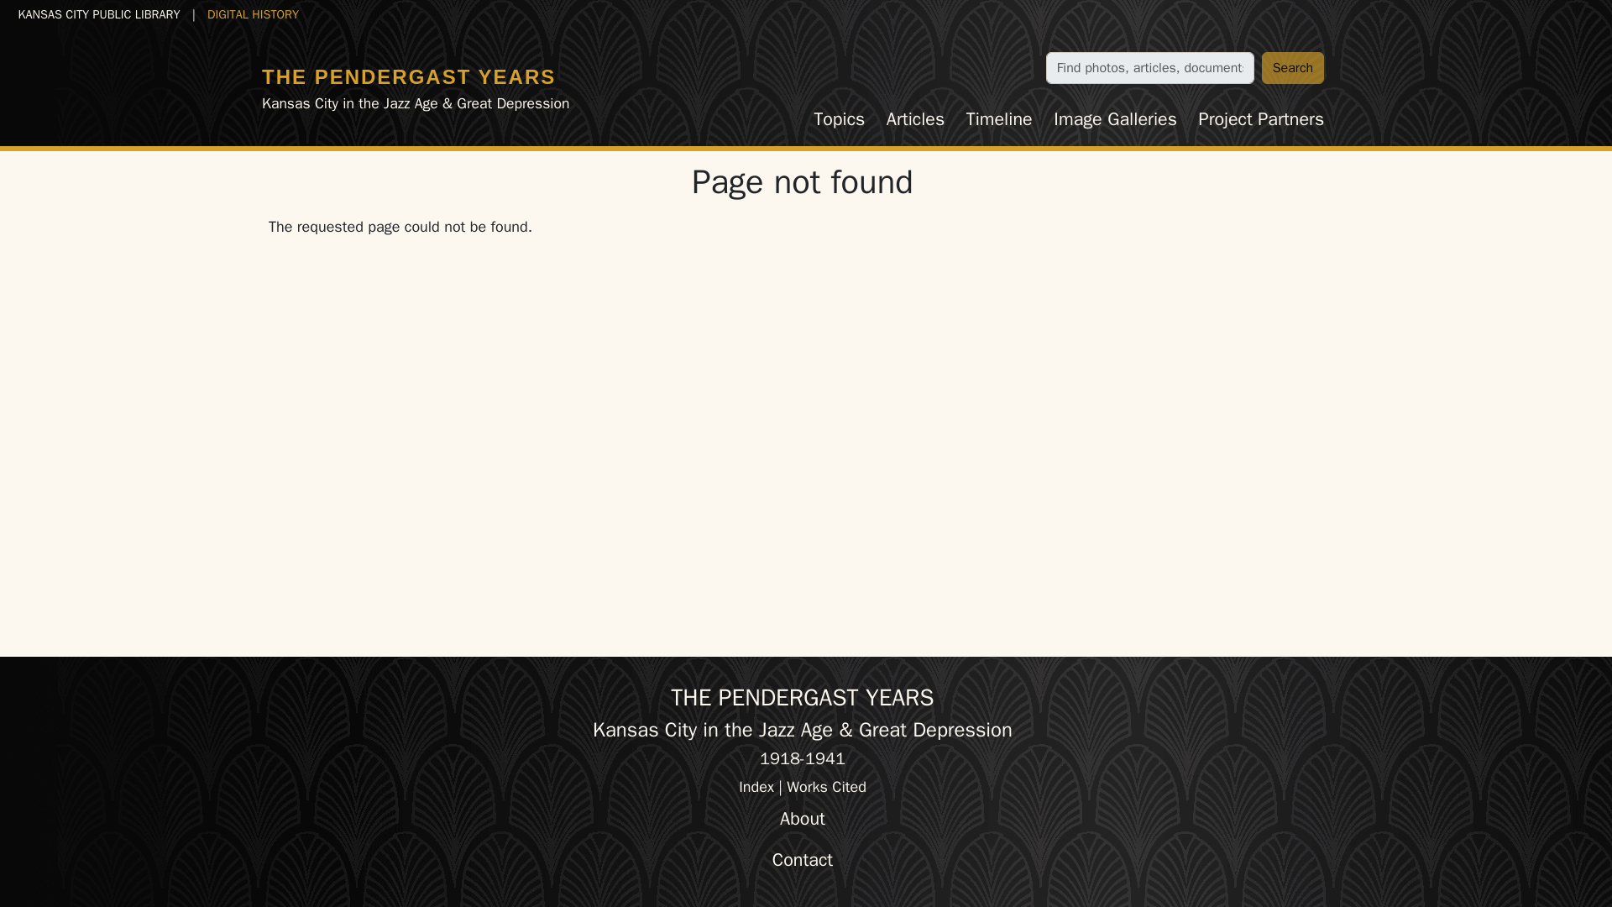 The height and width of the screenshot is (907, 1612). Describe the element at coordinates (803, 860) in the screenshot. I see `Contact` at that location.